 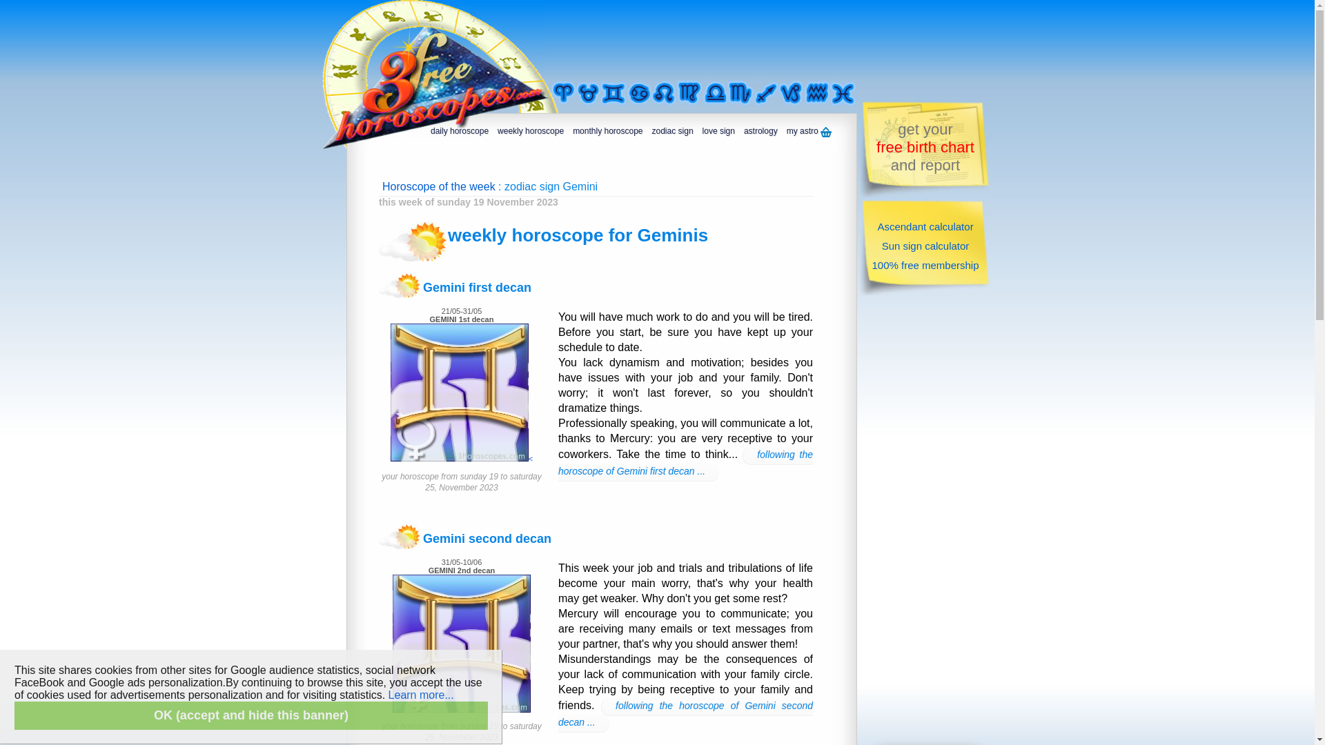 I want to click on Horoscope of the week, so click(x=439, y=186).